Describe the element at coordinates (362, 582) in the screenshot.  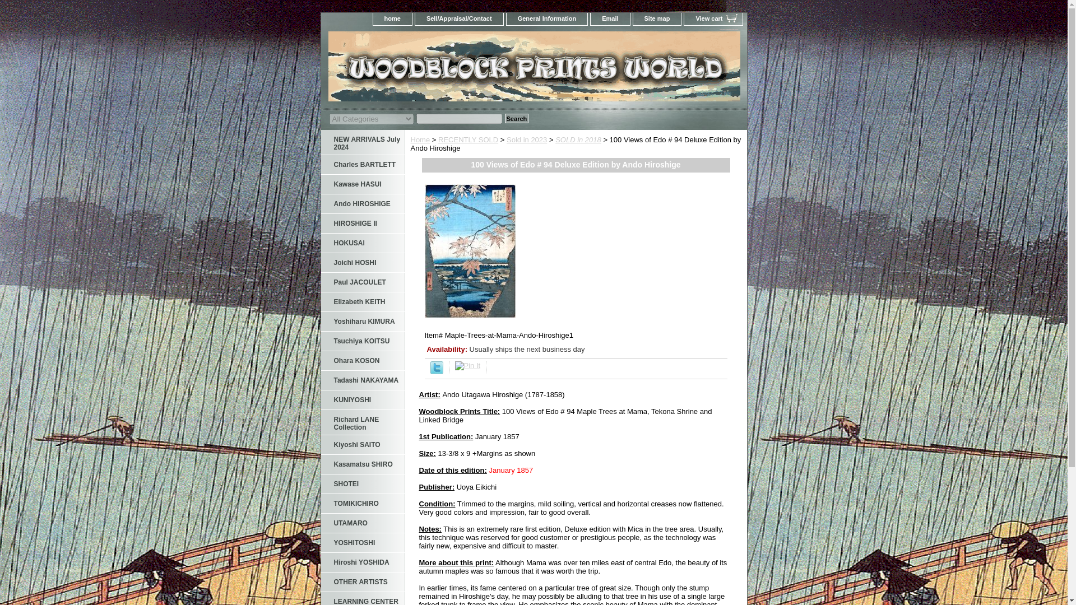
I see `OTHER ARTISTS` at that location.